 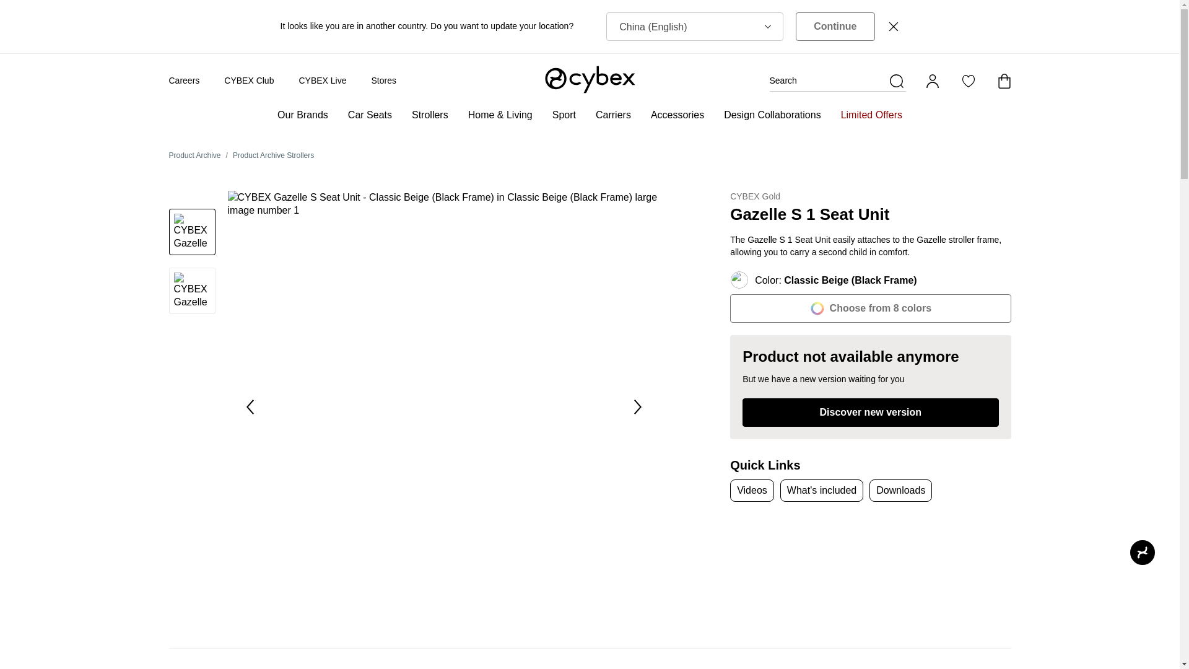 What do you see at coordinates (249, 81) in the screenshot?
I see `CYBEX Club` at bounding box center [249, 81].